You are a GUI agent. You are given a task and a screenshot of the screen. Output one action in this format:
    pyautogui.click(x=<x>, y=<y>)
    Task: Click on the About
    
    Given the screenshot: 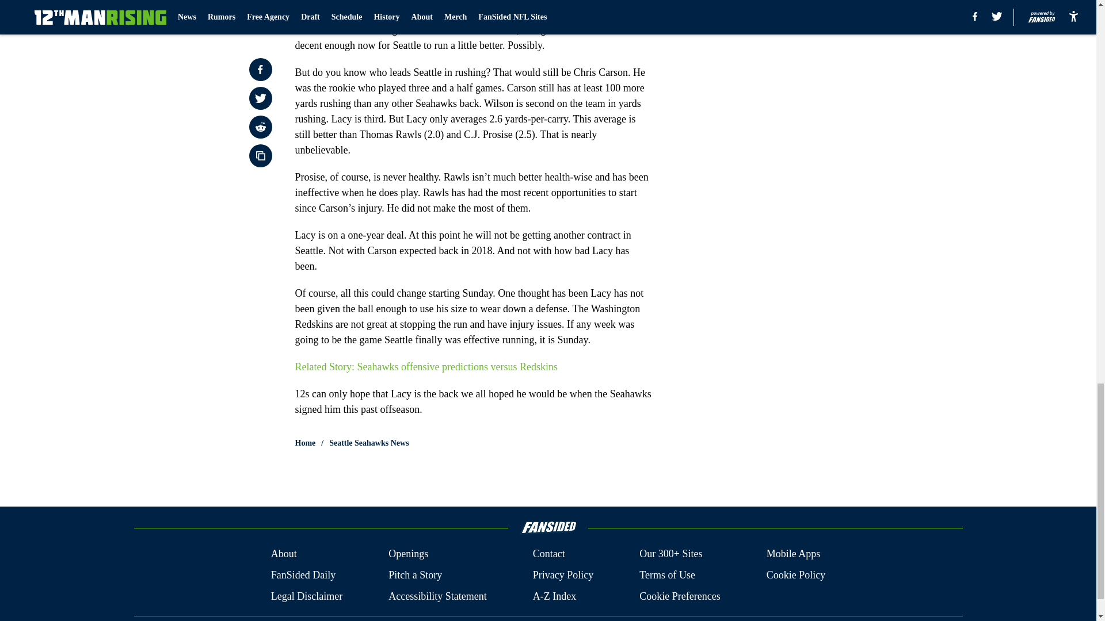 What is the action you would take?
    pyautogui.click(x=284, y=554)
    